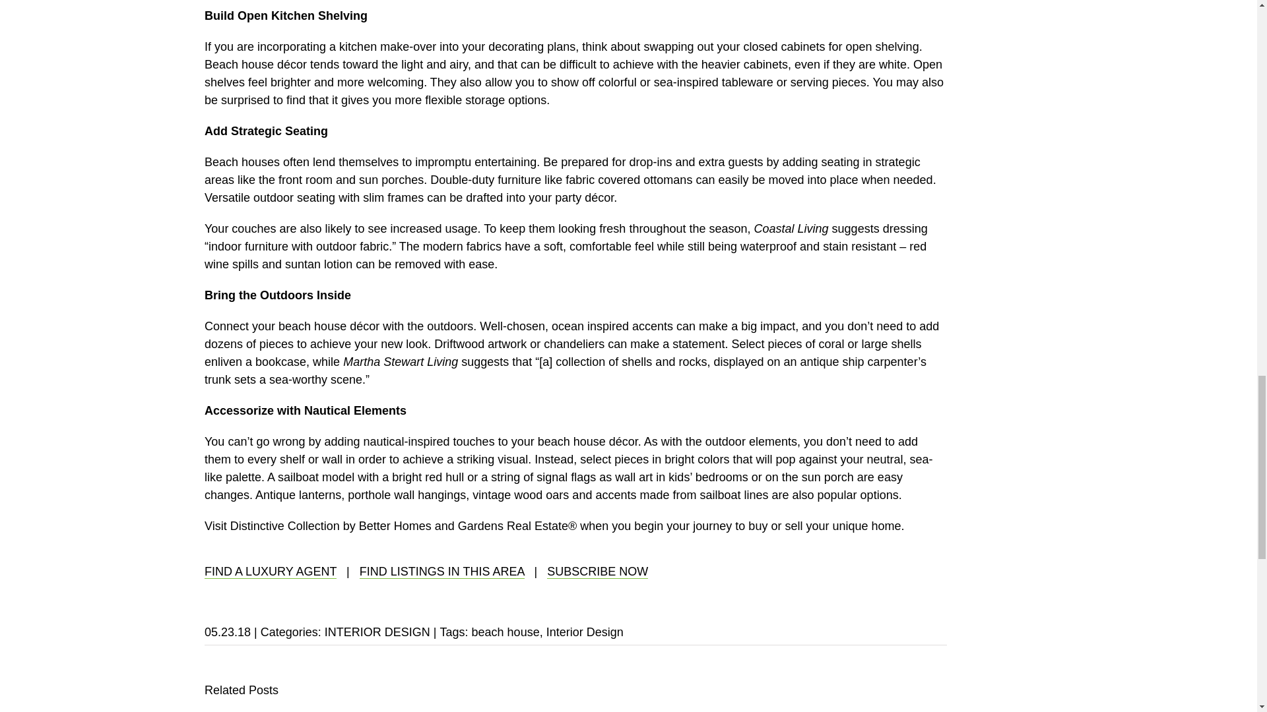 This screenshot has width=1267, height=712. What do you see at coordinates (585, 632) in the screenshot?
I see `Interior Design` at bounding box center [585, 632].